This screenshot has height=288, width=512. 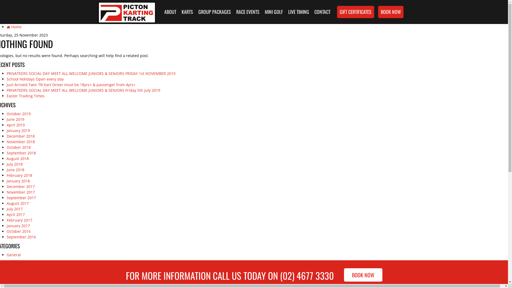 What do you see at coordinates (356, 11) in the screenshot?
I see `GIFT CERTIFICATES` at bounding box center [356, 11].